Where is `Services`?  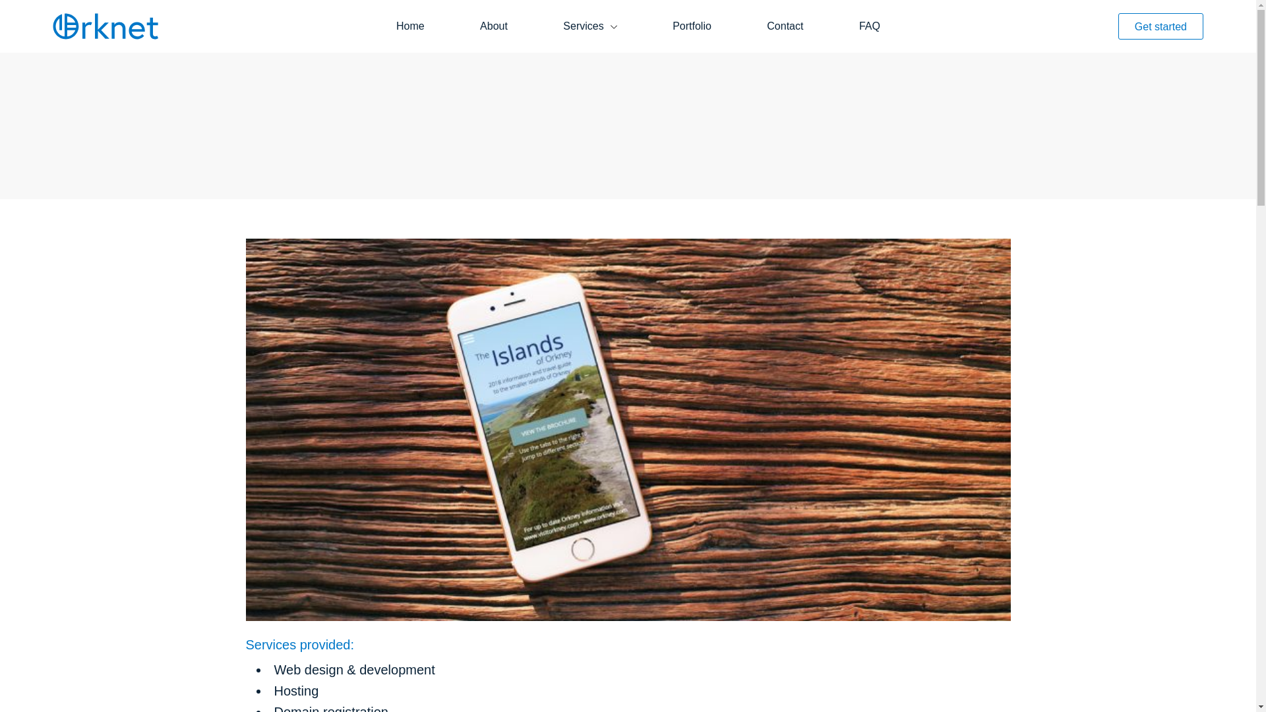 Services is located at coordinates (589, 26).